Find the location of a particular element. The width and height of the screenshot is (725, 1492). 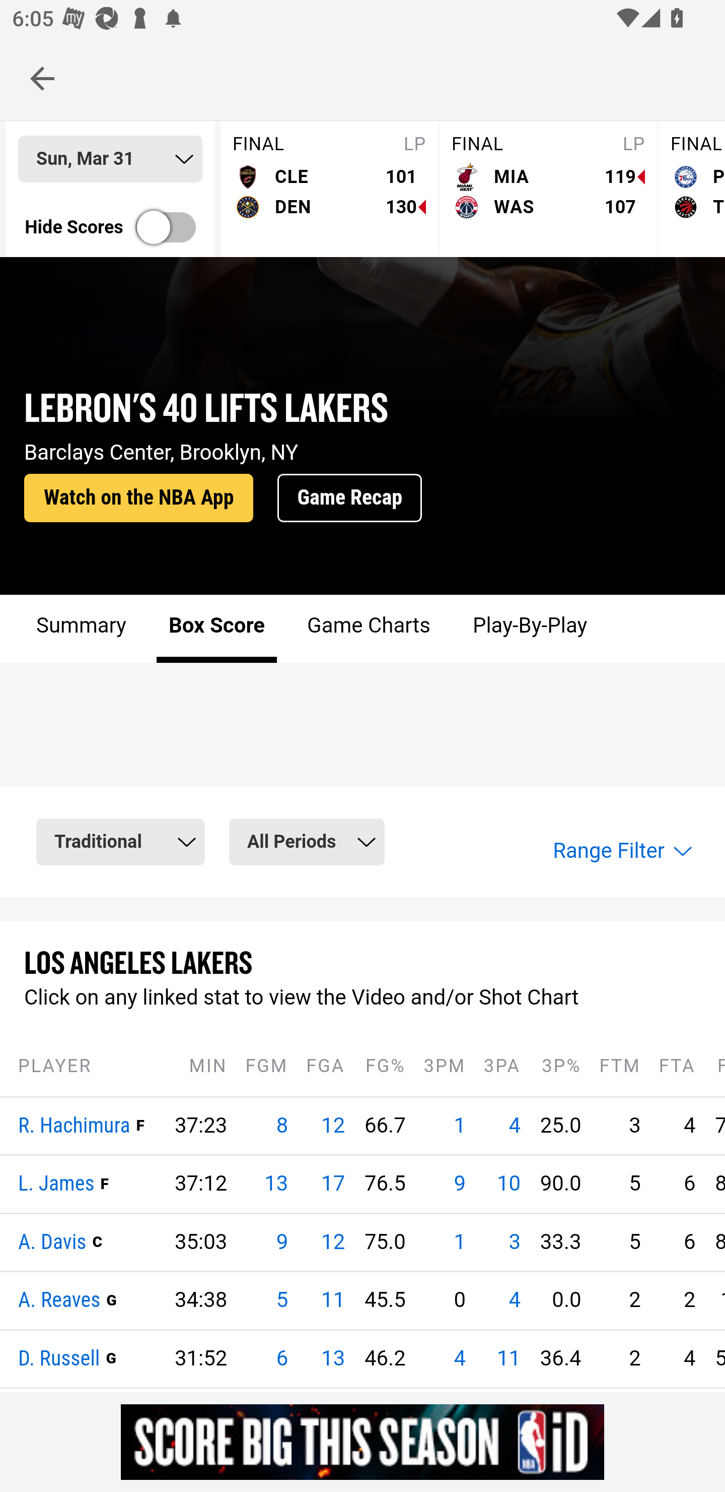

8 is located at coordinates (281, 1126).